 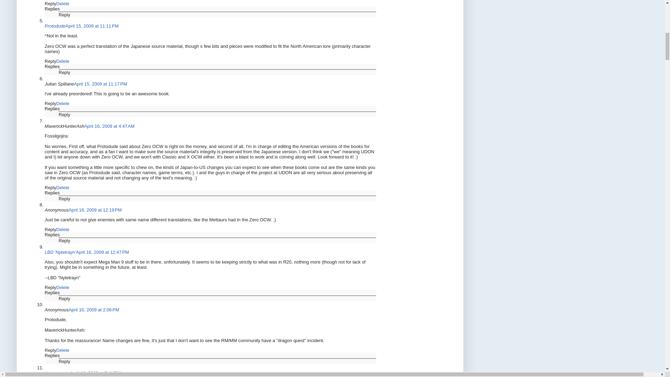 I want to click on Reply, so click(x=64, y=15).